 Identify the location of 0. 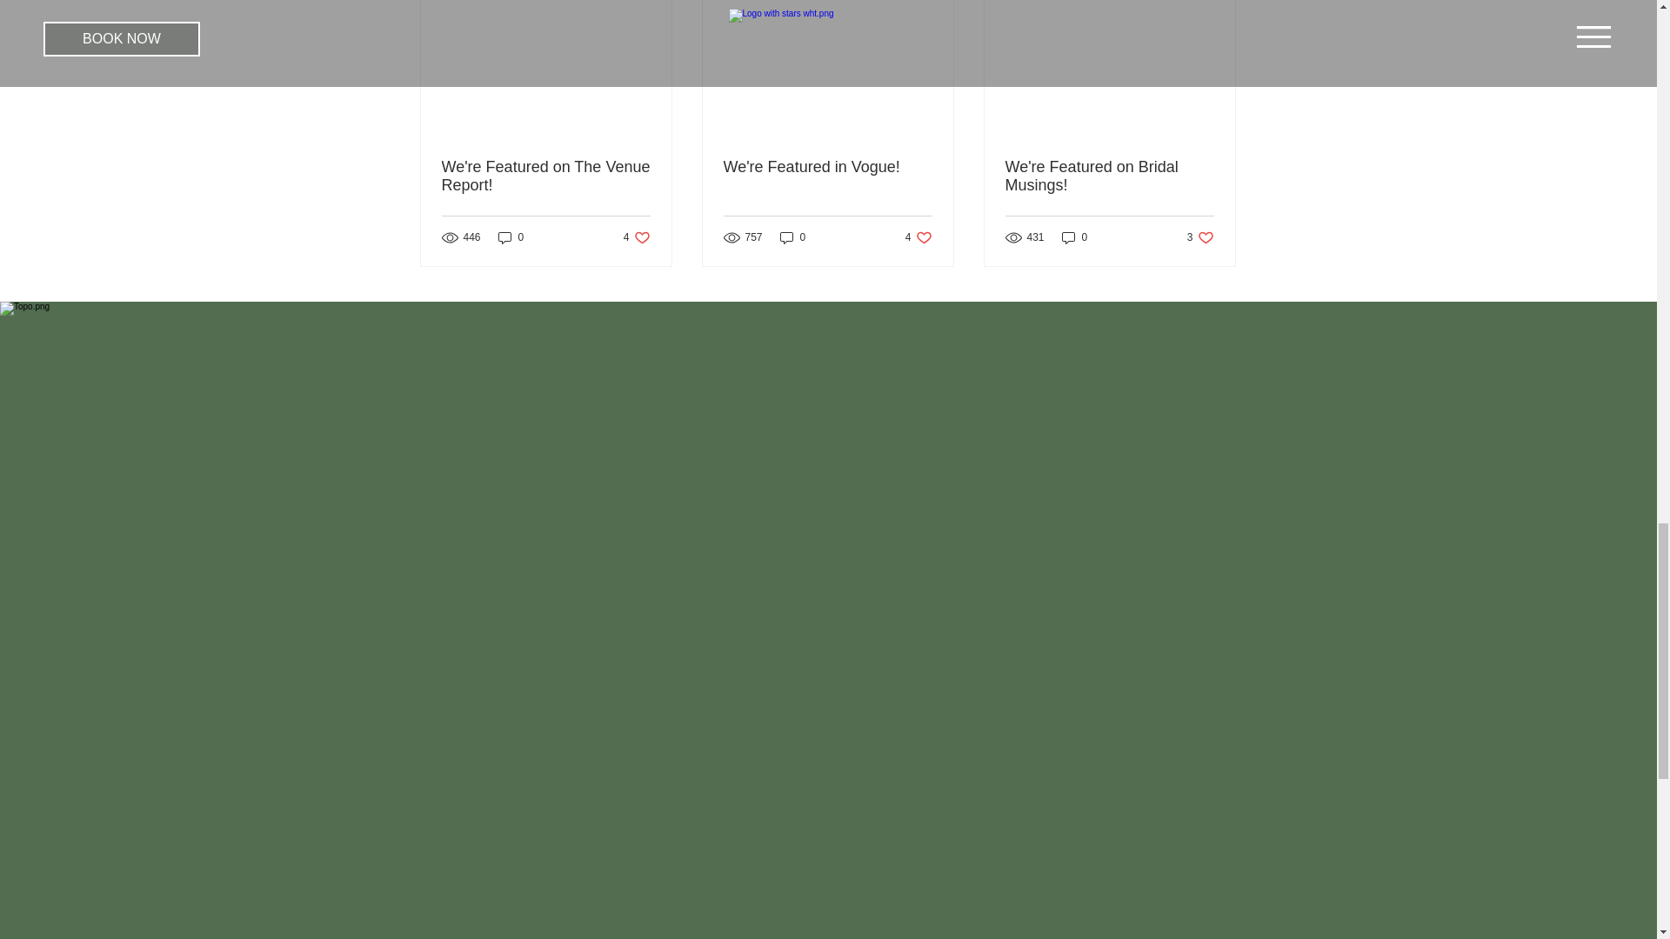
(546, 176).